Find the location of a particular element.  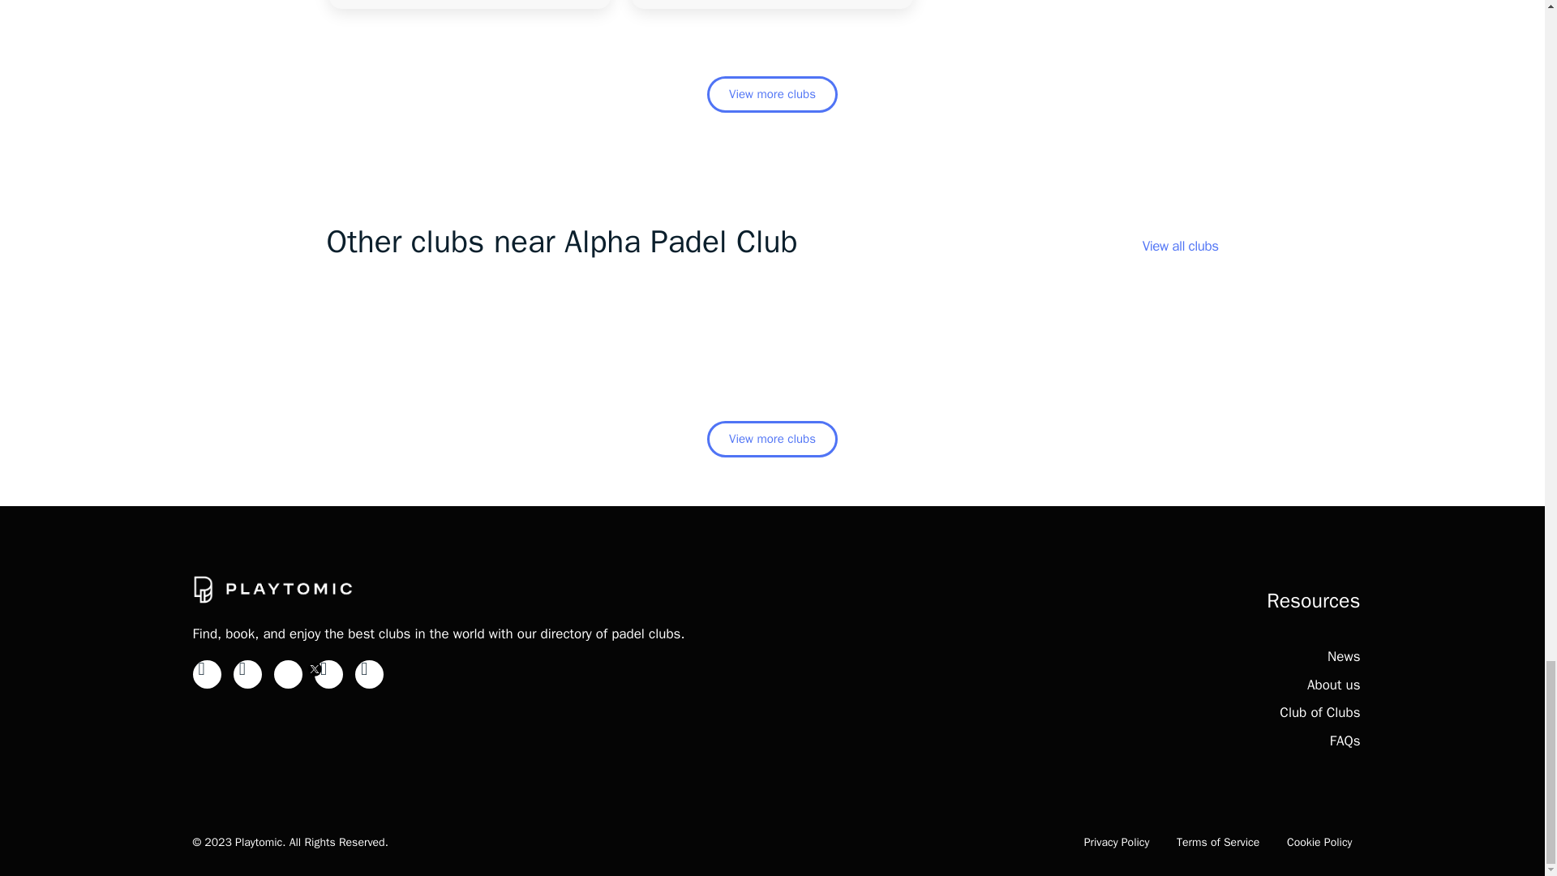

Cookie Policy is located at coordinates (1320, 842).